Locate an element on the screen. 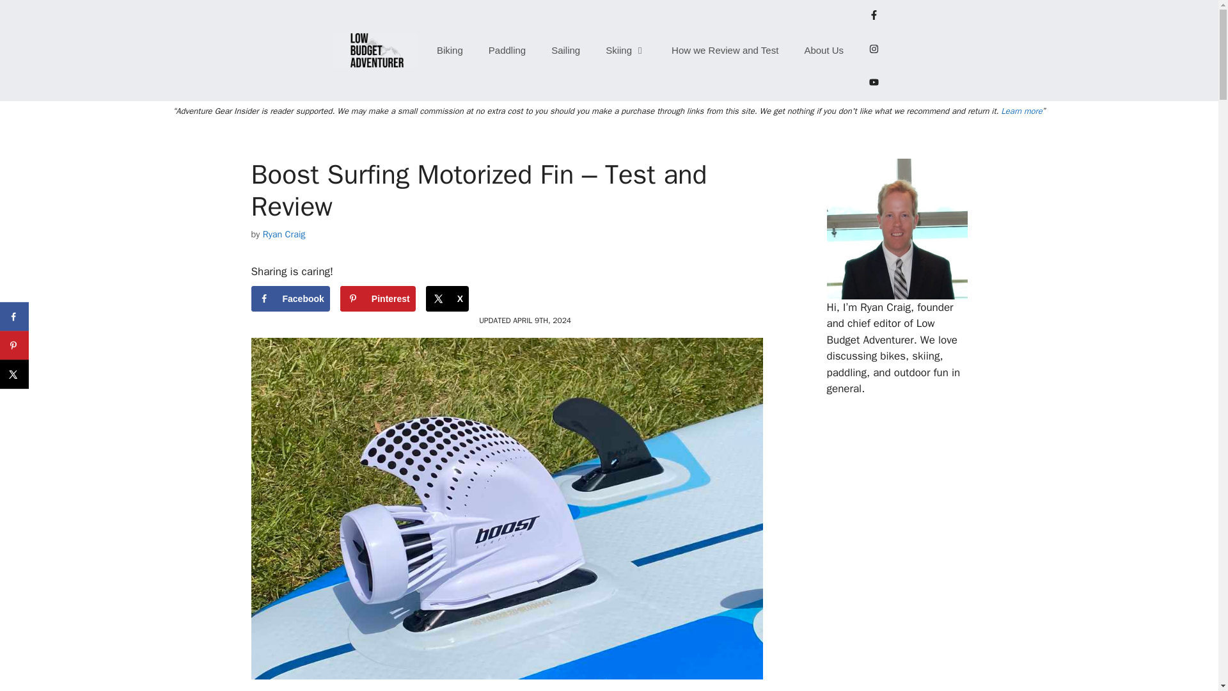  Sailing is located at coordinates (565, 50).